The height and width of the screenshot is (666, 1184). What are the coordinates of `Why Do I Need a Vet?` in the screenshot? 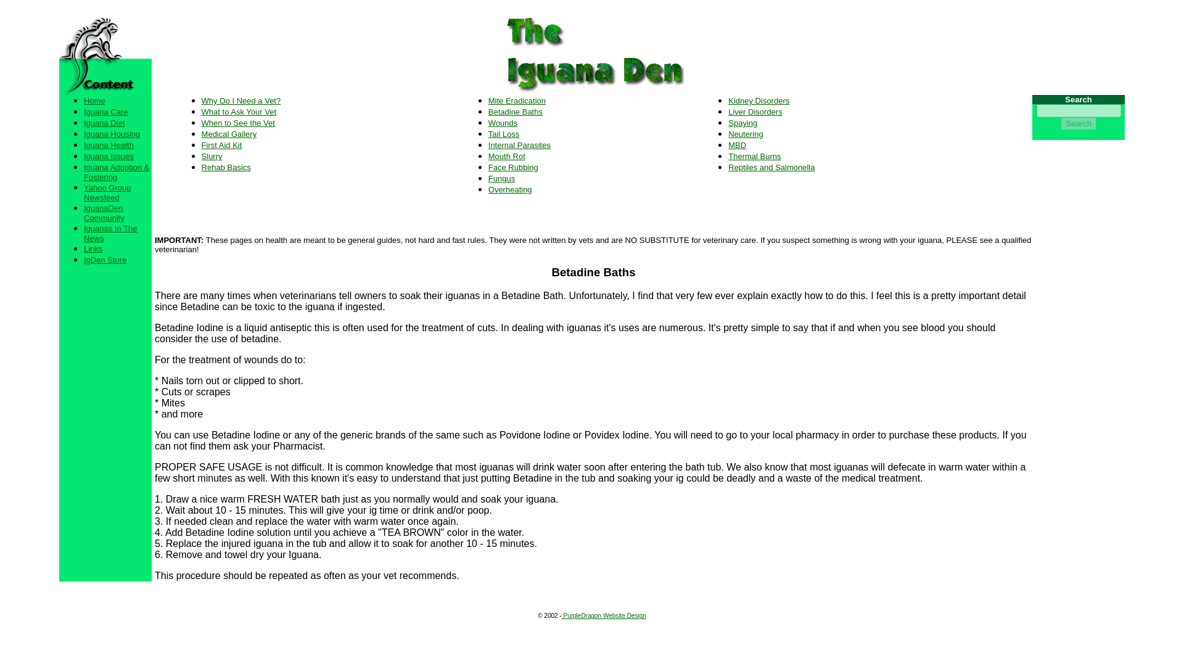 It's located at (241, 100).